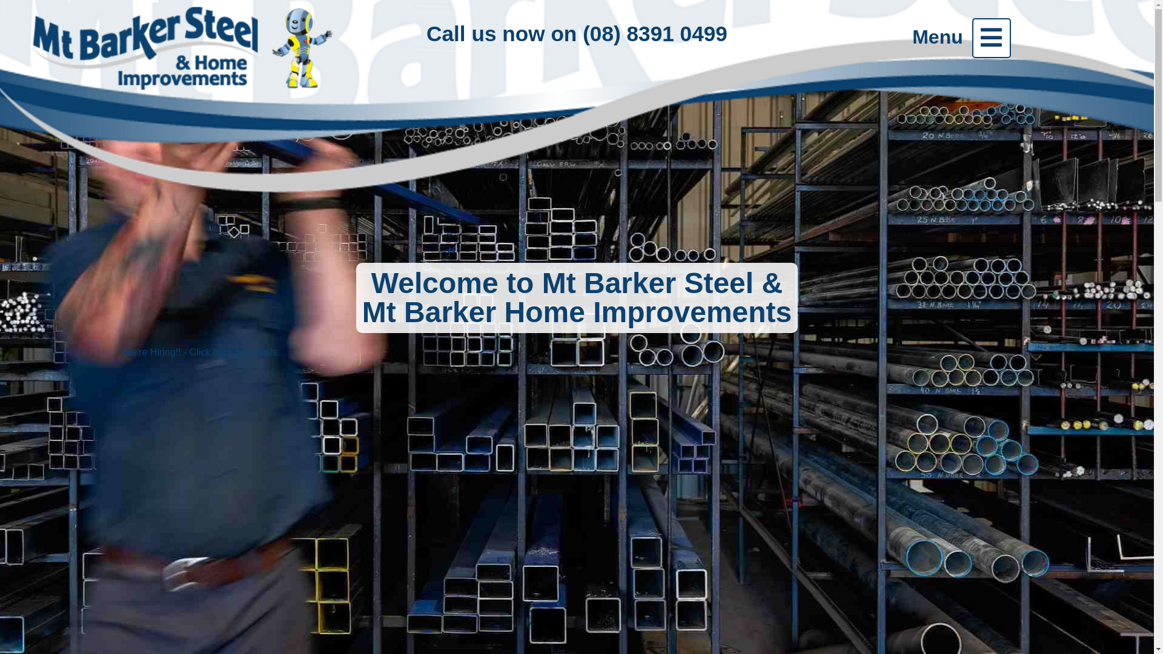 This screenshot has width=1163, height=654. I want to click on (08) 8391 0499, so click(655, 34).